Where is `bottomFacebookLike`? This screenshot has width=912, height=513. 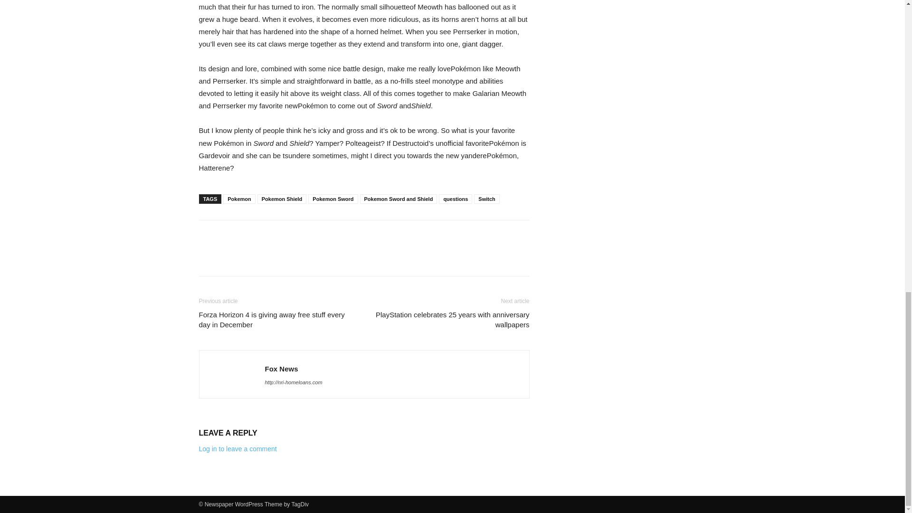 bottomFacebookLike is located at coordinates (270, 235).